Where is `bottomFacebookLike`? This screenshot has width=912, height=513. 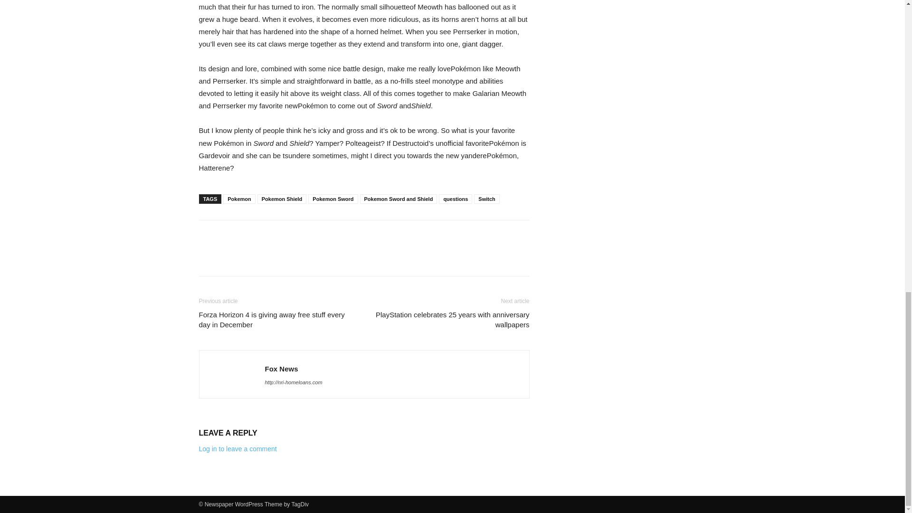 bottomFacebookLike is located at coordinates (270, 235).